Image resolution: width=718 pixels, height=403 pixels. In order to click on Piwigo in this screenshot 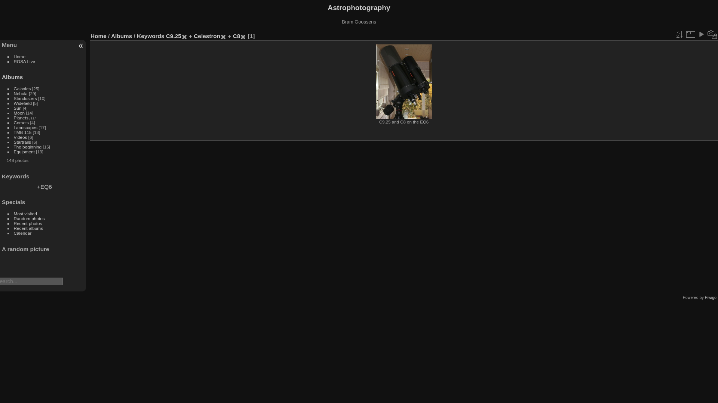, I will do `click(711, 297)`.